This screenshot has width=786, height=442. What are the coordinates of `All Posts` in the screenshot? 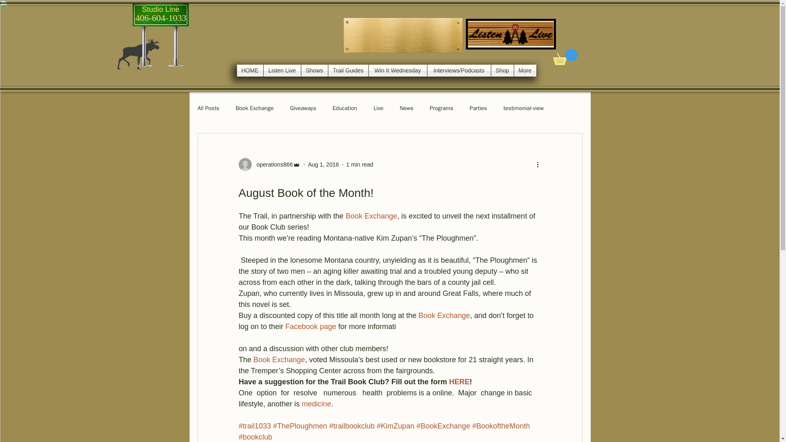 It's located at (208, 108).